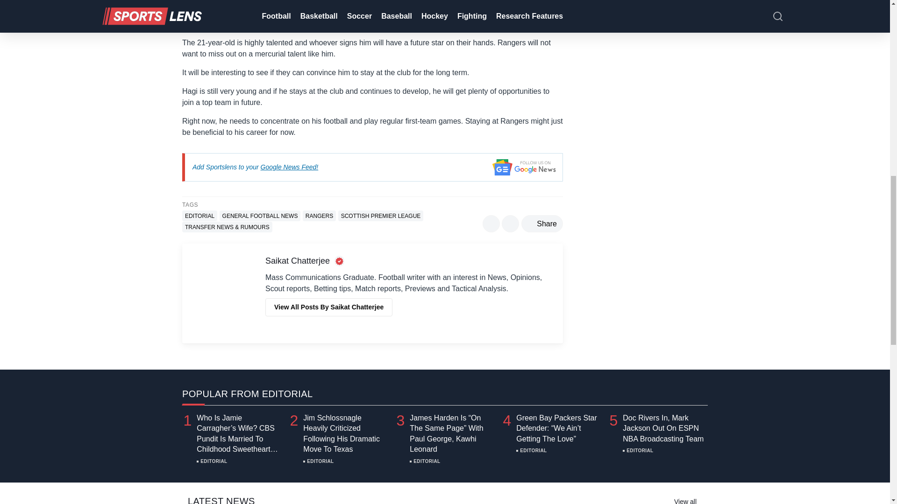 The image size is (897, 504). I want to click on Google News Feed!, so click(290, 167).